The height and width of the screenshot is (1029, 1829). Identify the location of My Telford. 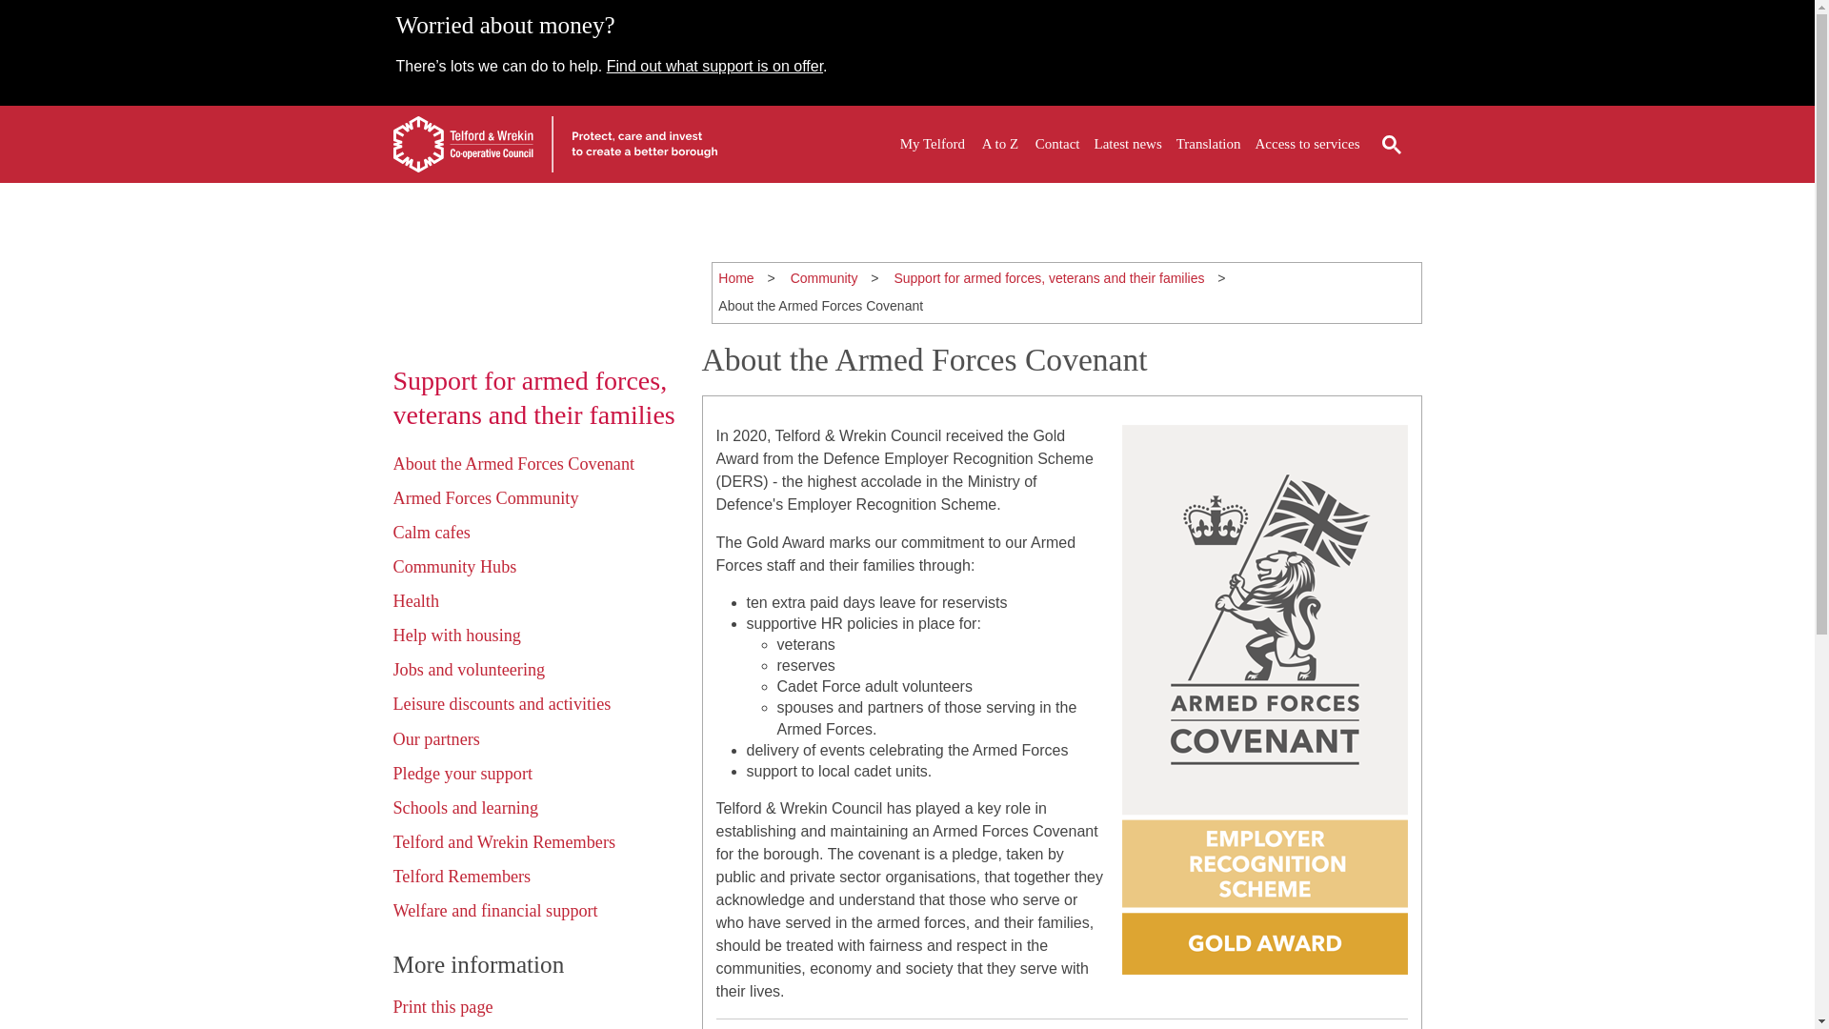
(932, 144).